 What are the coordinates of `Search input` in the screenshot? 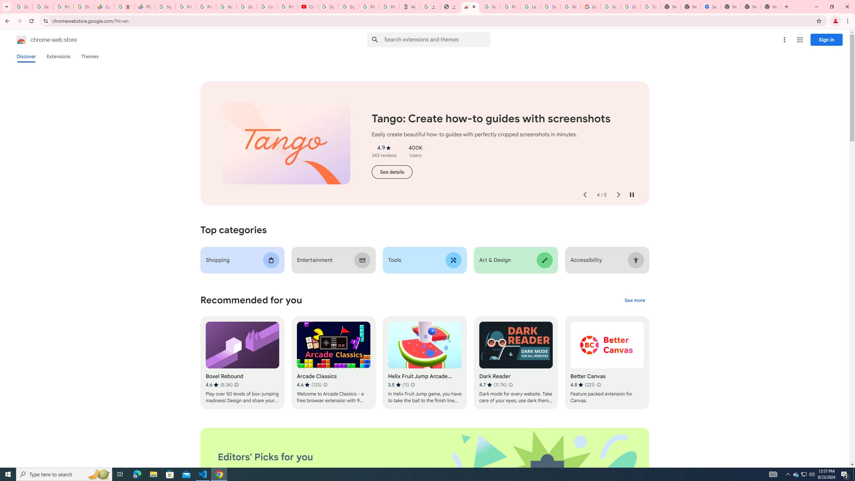 It's located at (437, 39).